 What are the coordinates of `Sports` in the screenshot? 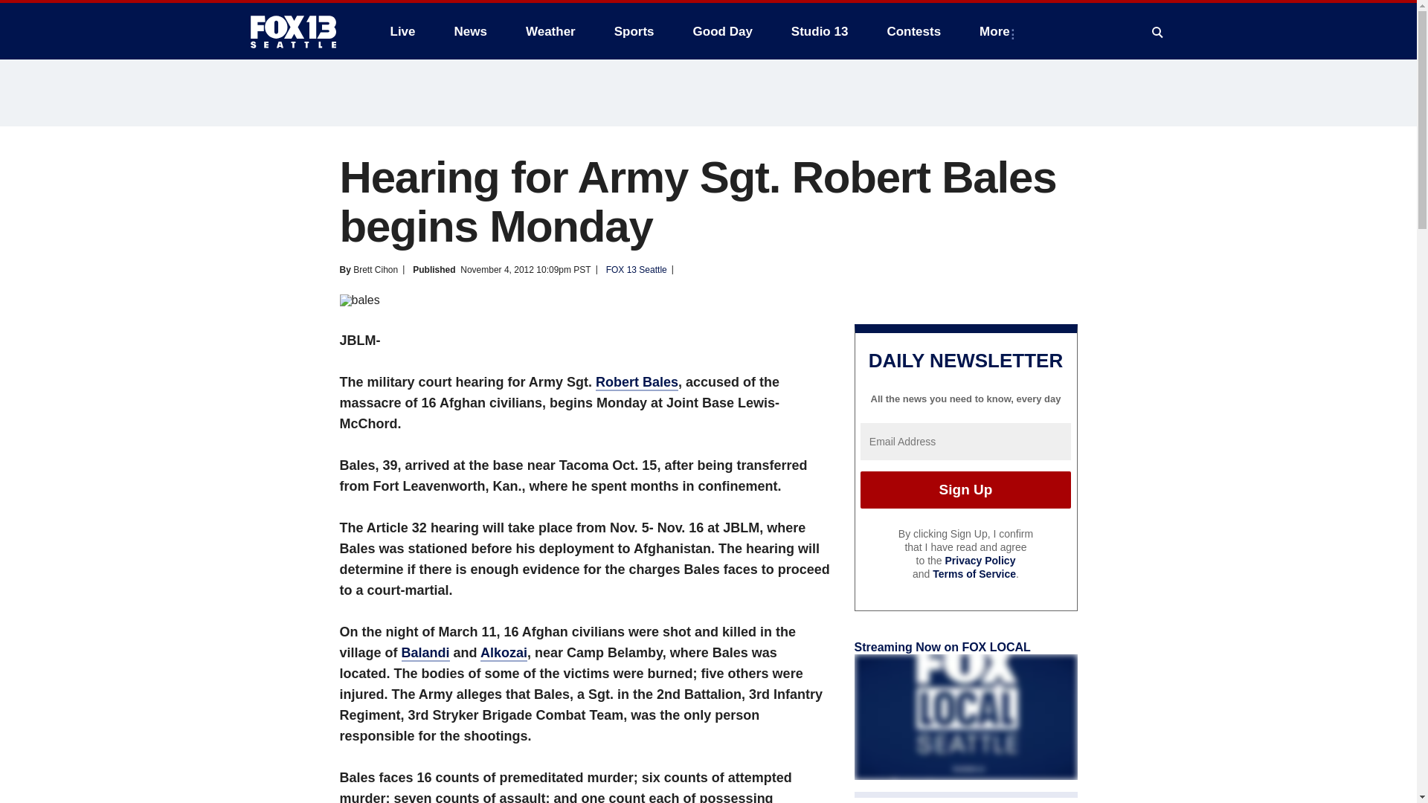 It's located at (634, 31).